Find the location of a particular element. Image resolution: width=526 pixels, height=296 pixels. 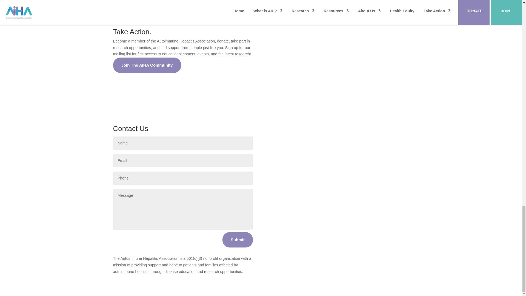

Follow on Facebook is located at coordinates (282, 197).